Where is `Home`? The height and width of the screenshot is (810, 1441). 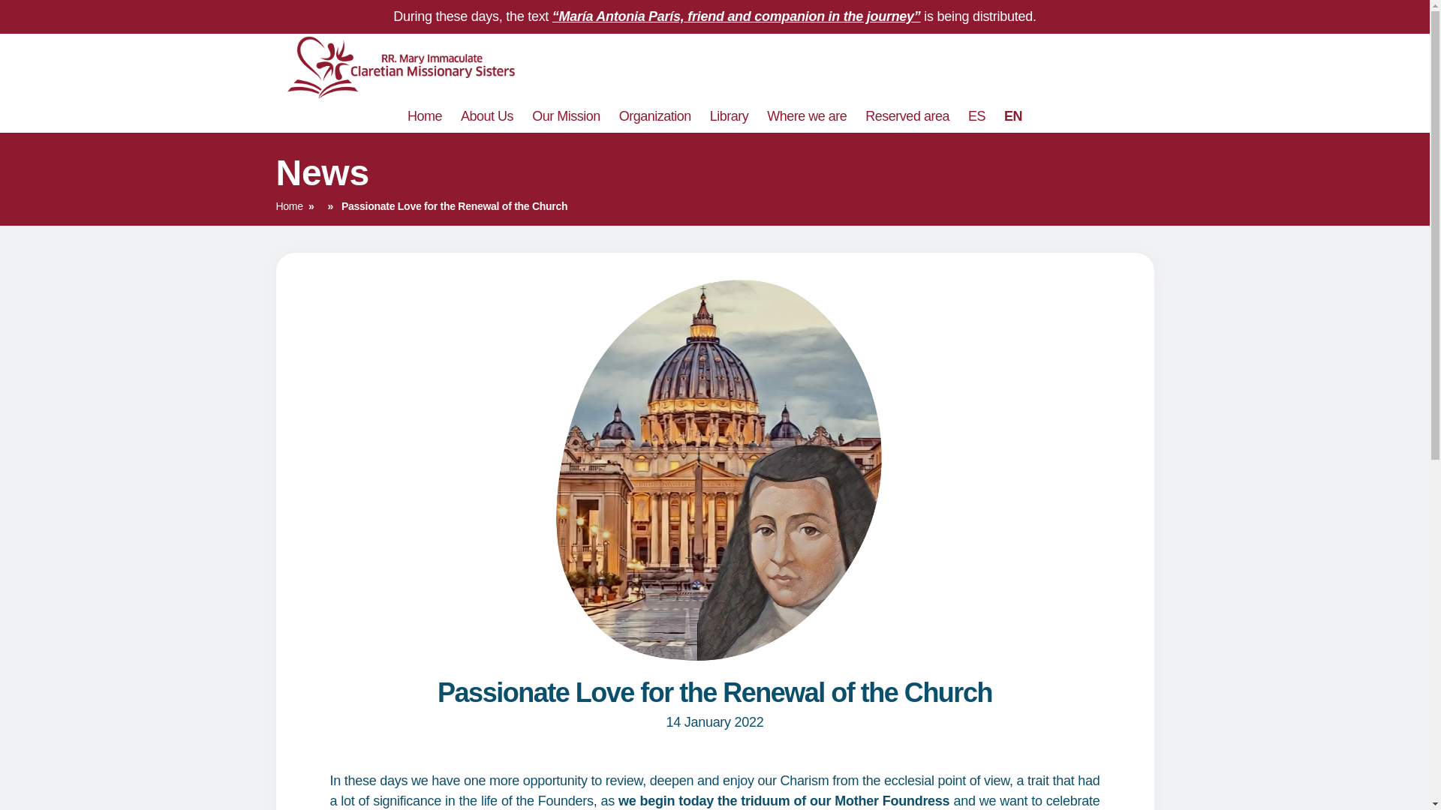 Home is located at coordinates (425, 117).